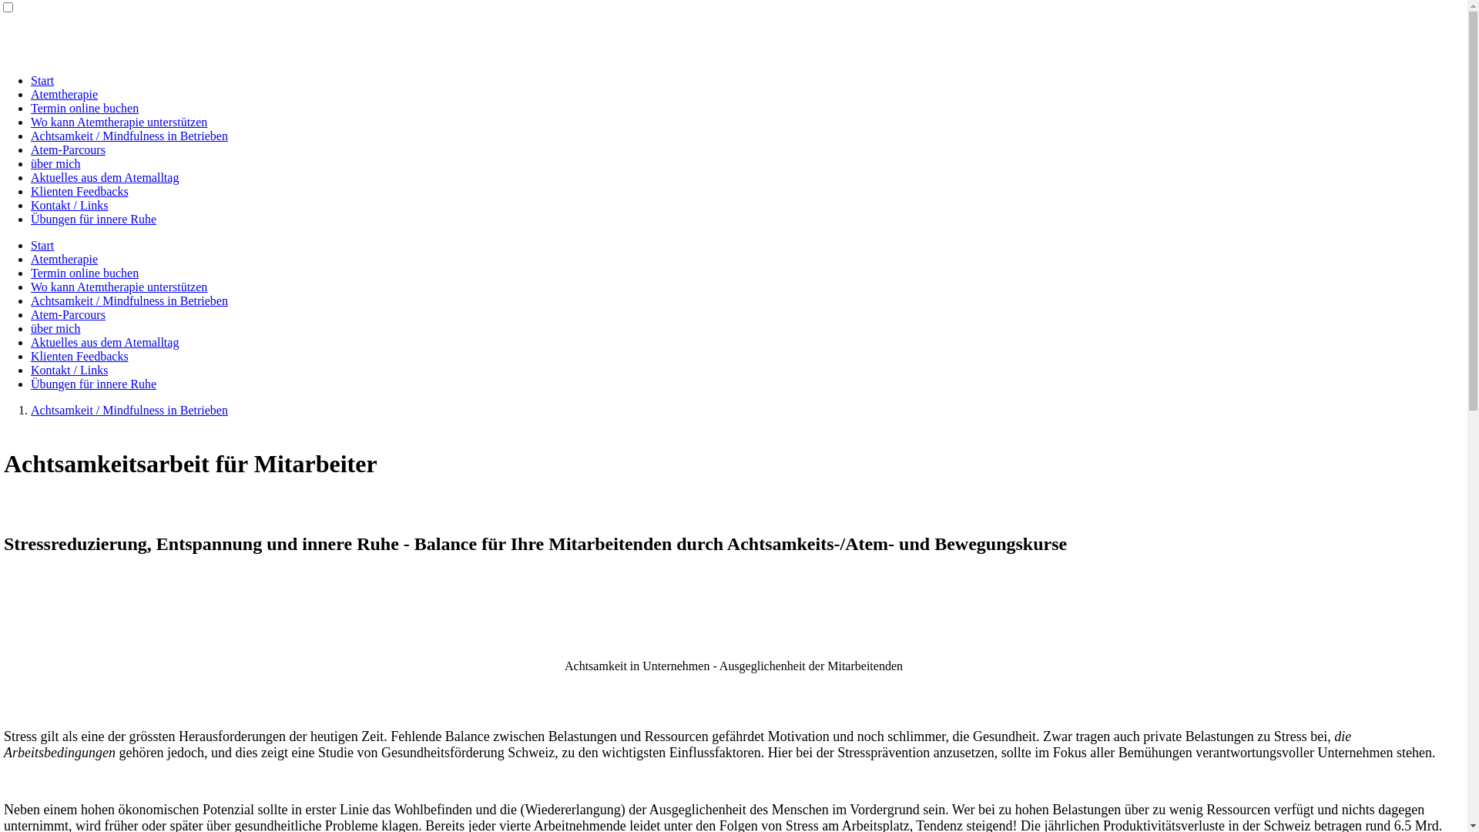 The width and height of the screenshot is (1479, 832). What do you see at coordinates (129, 410) in the screenshot?
I see `Achtsamkeit / Mindfulness in Betrieben` at bounding box center [129, 410].